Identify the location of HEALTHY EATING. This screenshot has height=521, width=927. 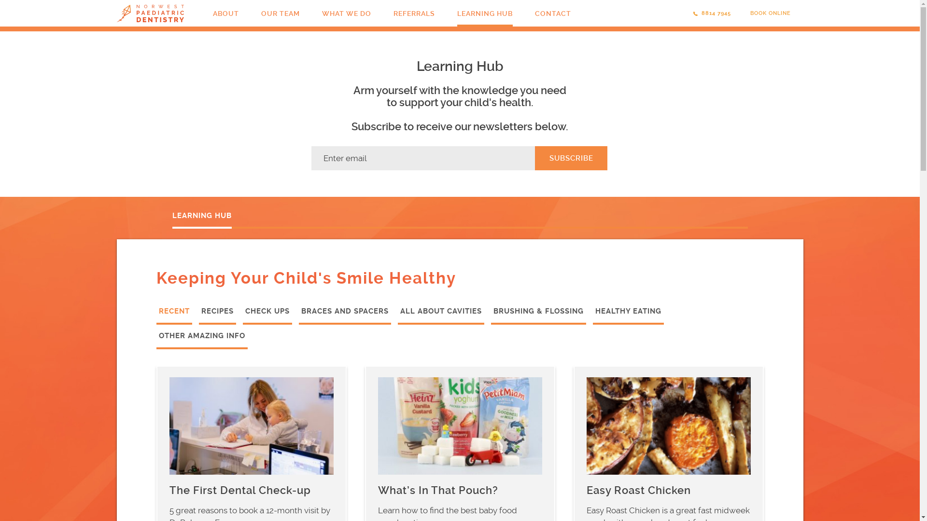
(629, 315).